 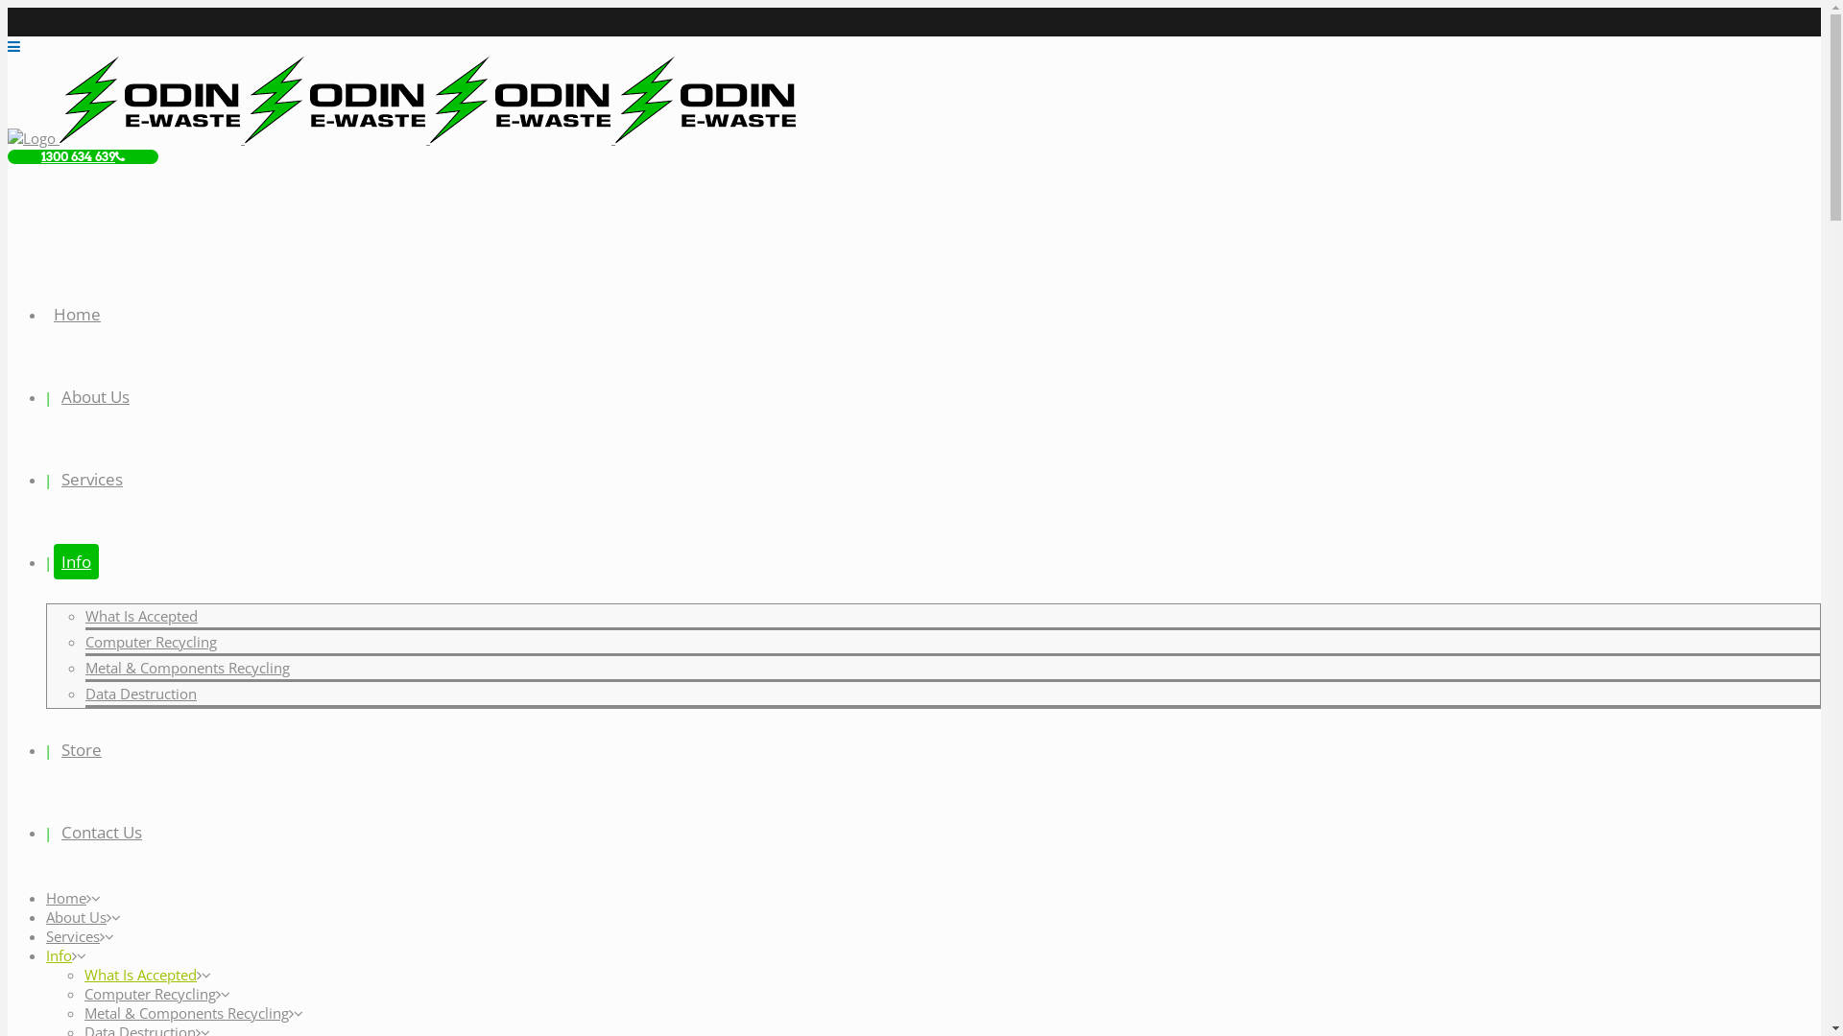 I want to click on What Is Accepted, so click(x=140, y=975).